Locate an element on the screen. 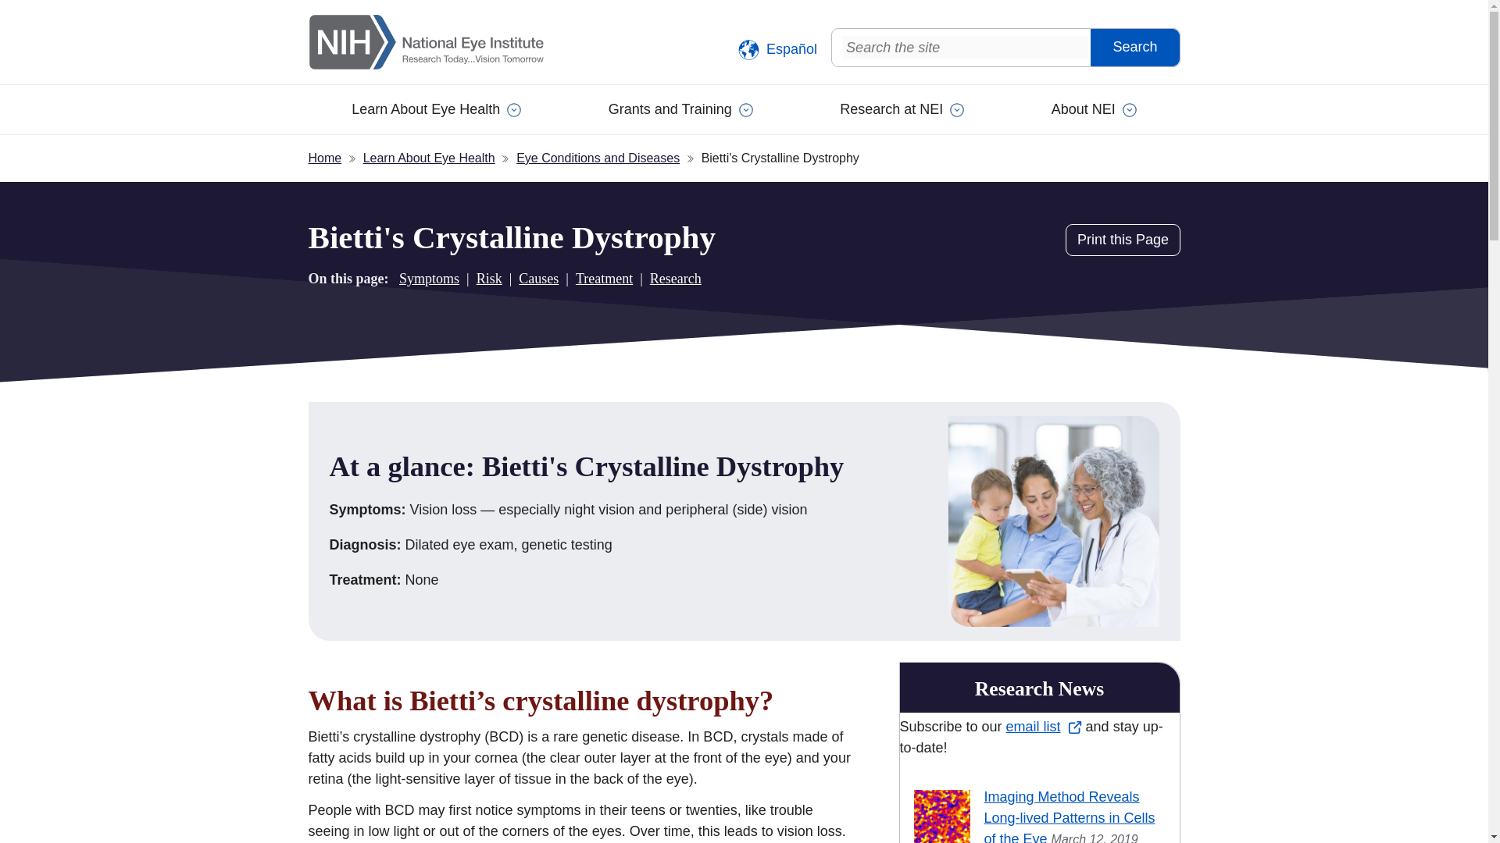  Search is located at coordinates (1134, 47).